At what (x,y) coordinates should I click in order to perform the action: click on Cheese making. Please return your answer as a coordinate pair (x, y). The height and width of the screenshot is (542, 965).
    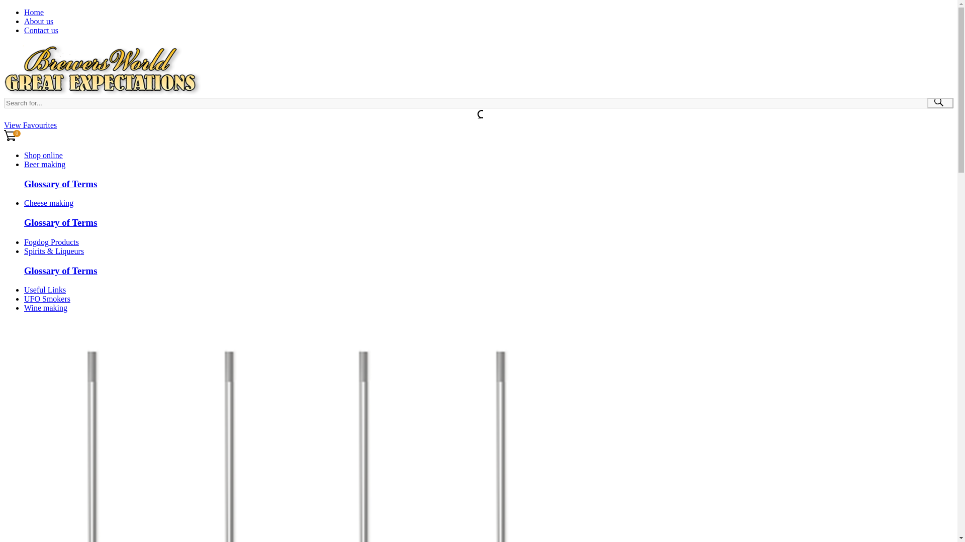
    Looking at the image, I should click on (48, 203).